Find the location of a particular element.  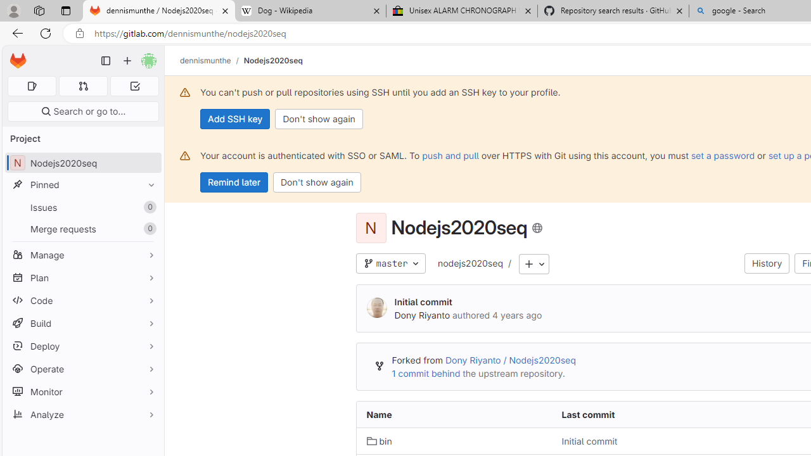

To-Do list 0 is located at coordinates (134, 86).